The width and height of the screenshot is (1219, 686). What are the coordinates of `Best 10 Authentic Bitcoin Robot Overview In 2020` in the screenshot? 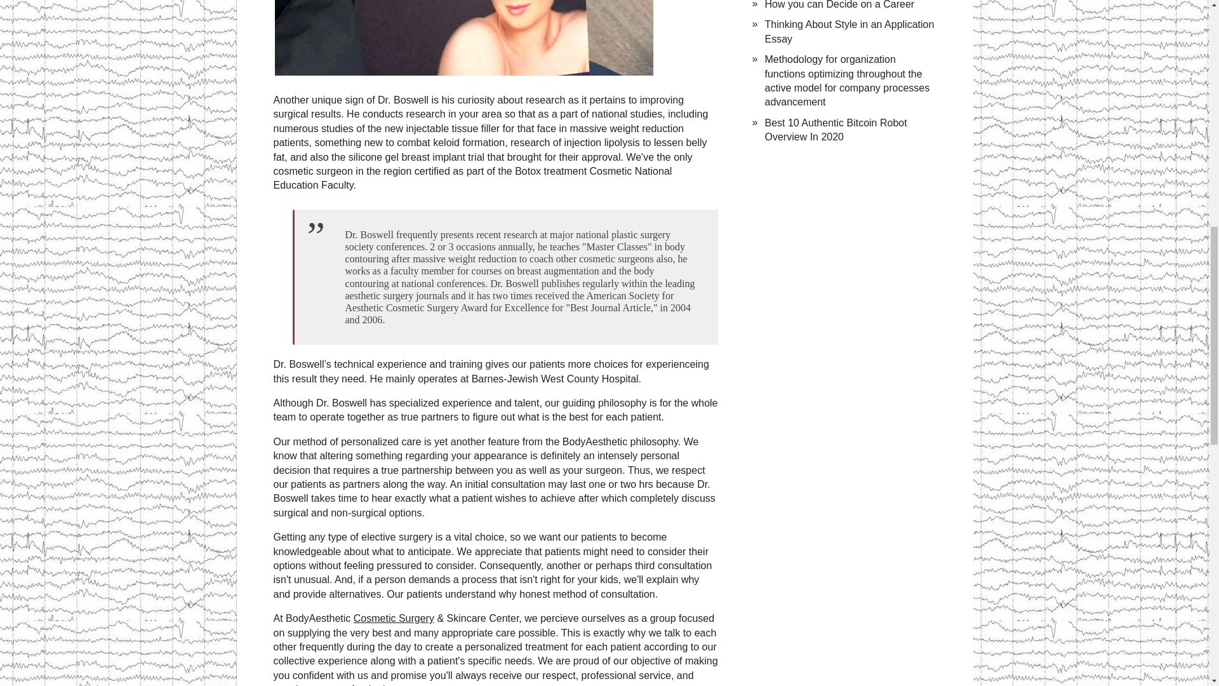 It's located at (836, 130).